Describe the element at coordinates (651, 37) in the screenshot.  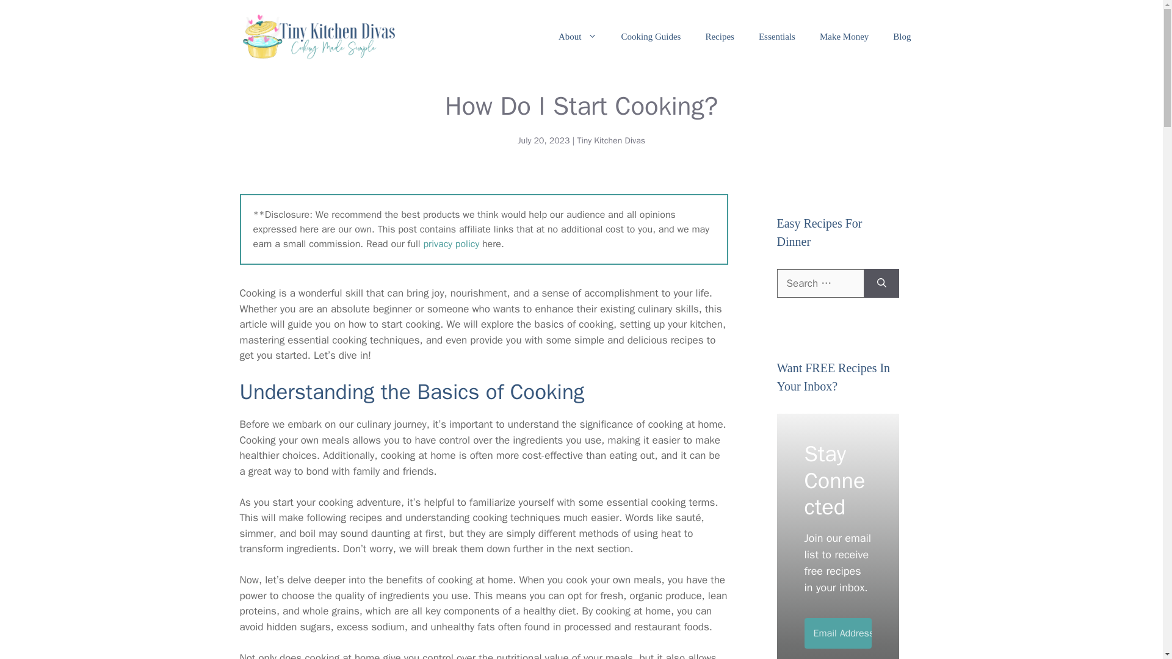
I see `Cooking Guides` at that location.